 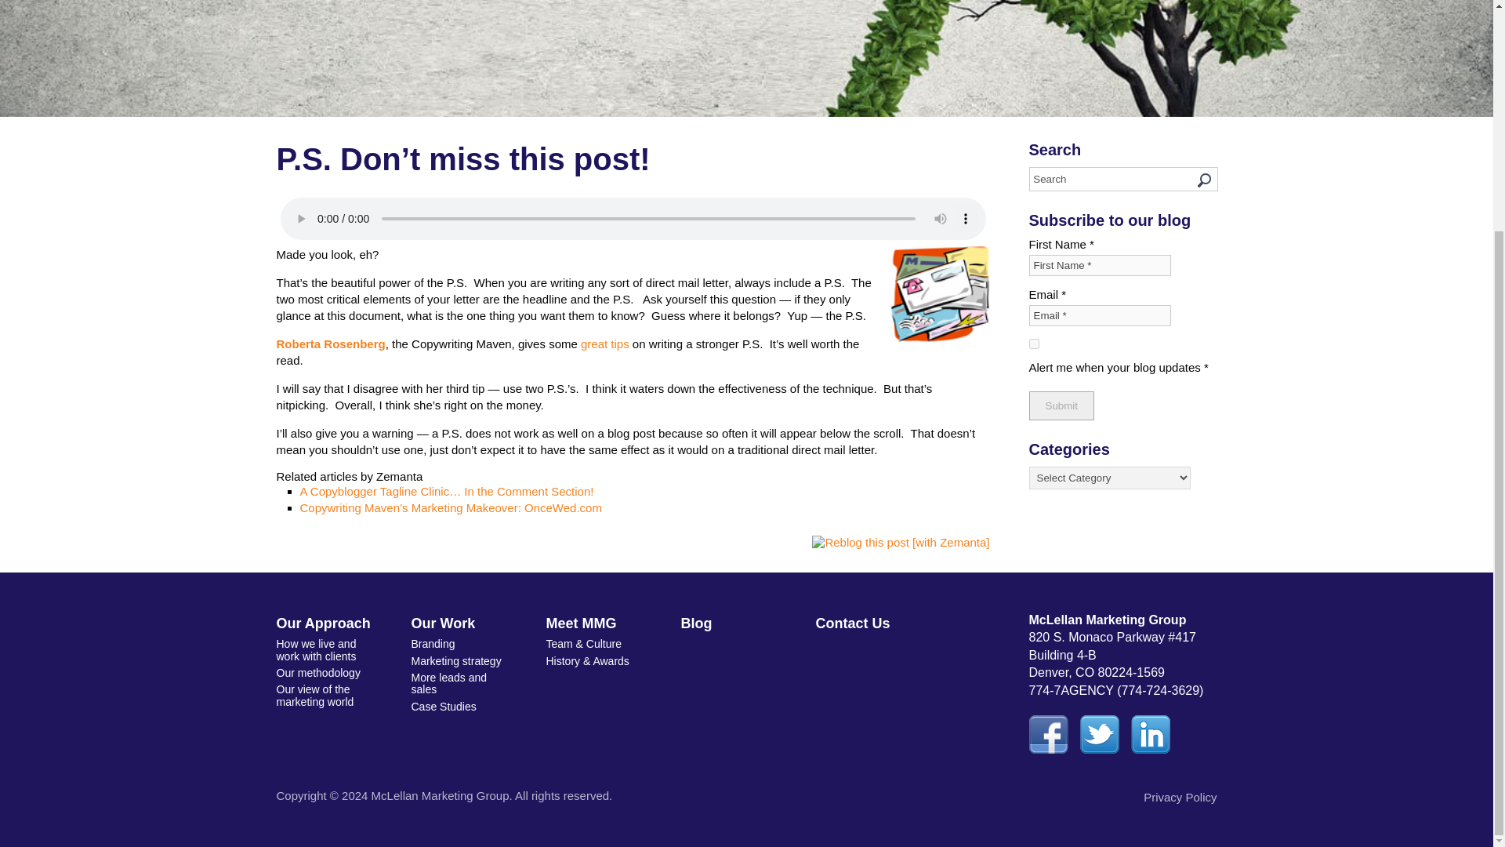 What do you see at coordinates (605, 344) in the screenshot?
I see `great tips` at bounding box center [605, 344].